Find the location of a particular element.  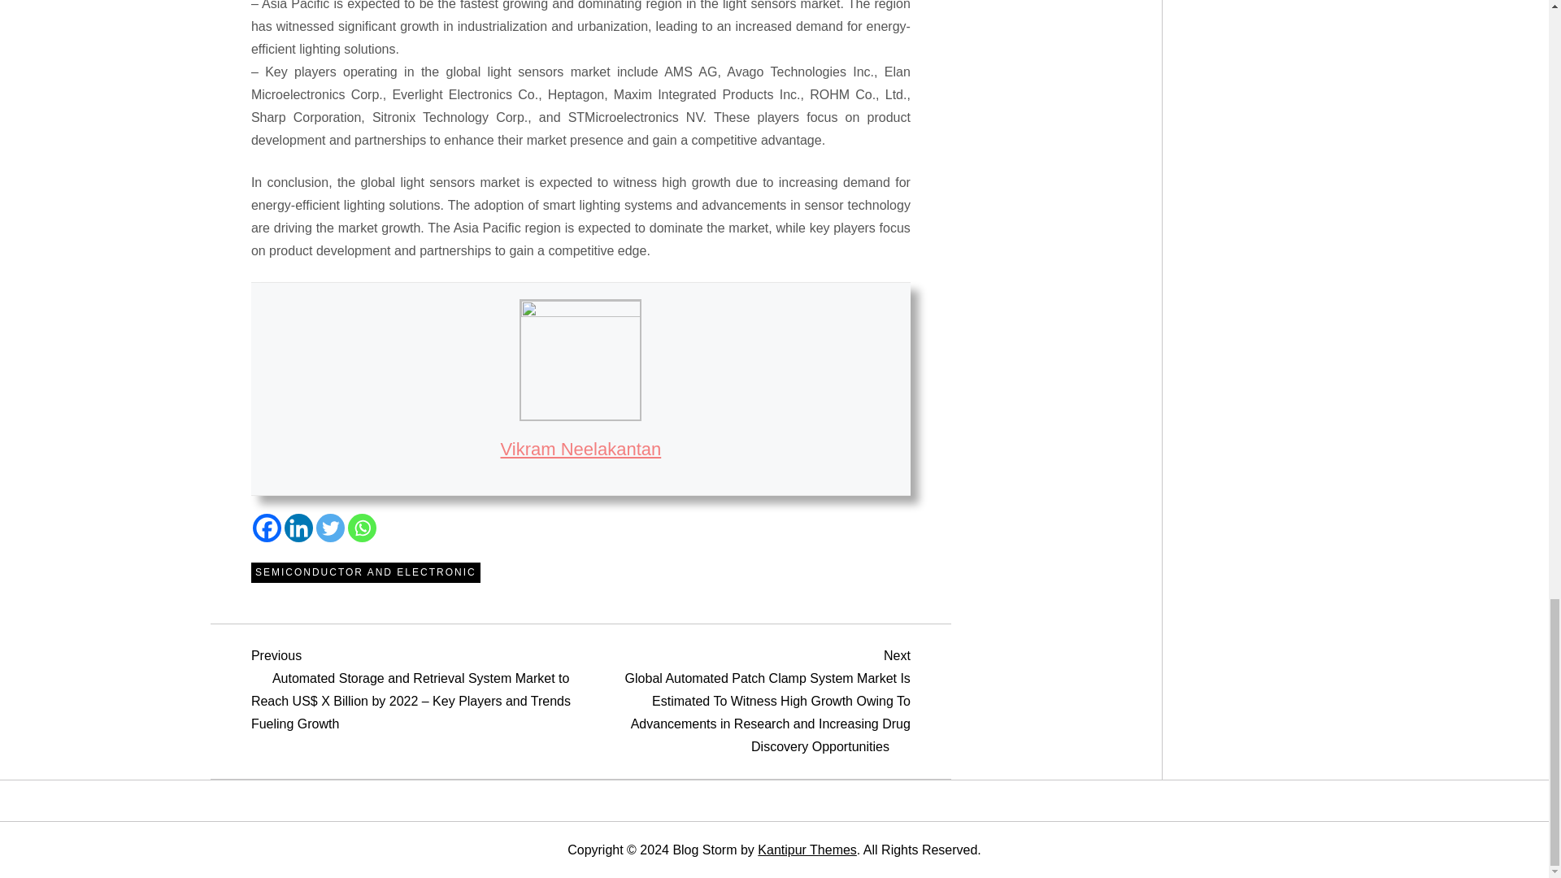

Whatsapp is located at coordinates (362, 528).